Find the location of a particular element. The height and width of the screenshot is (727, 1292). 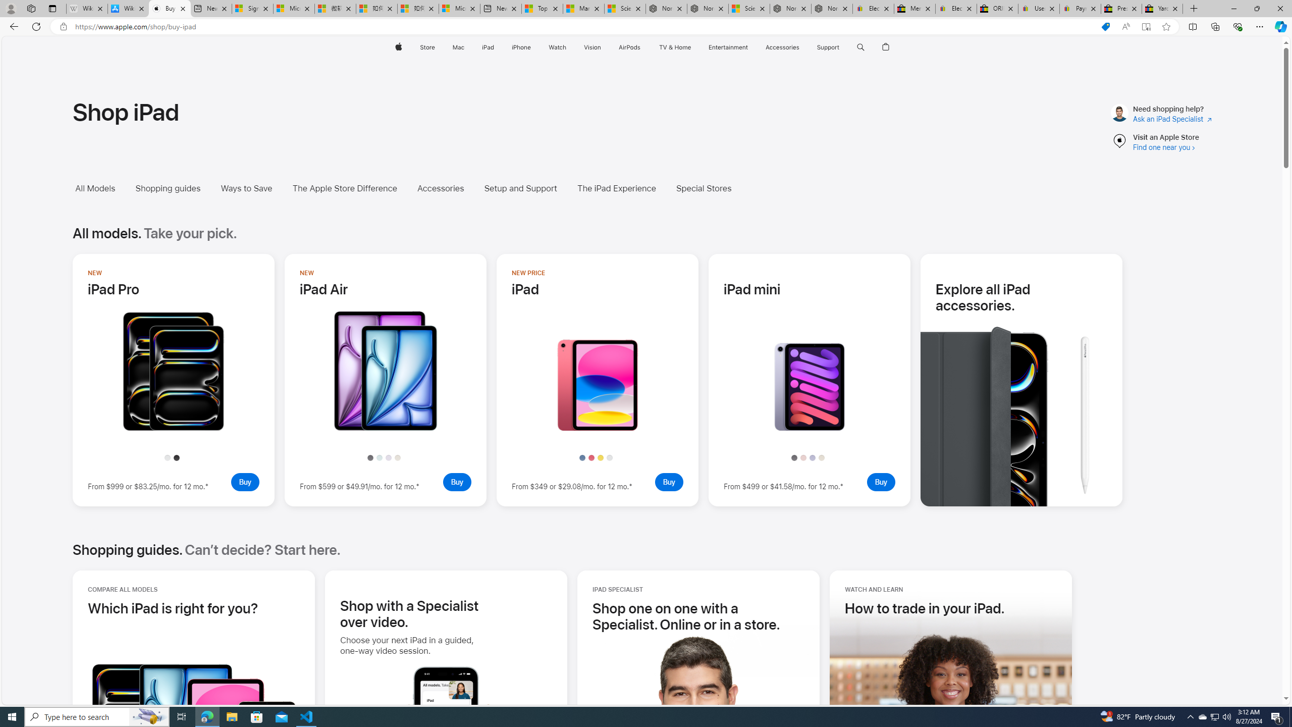

TV and Home is located at coordinates (674, 47).